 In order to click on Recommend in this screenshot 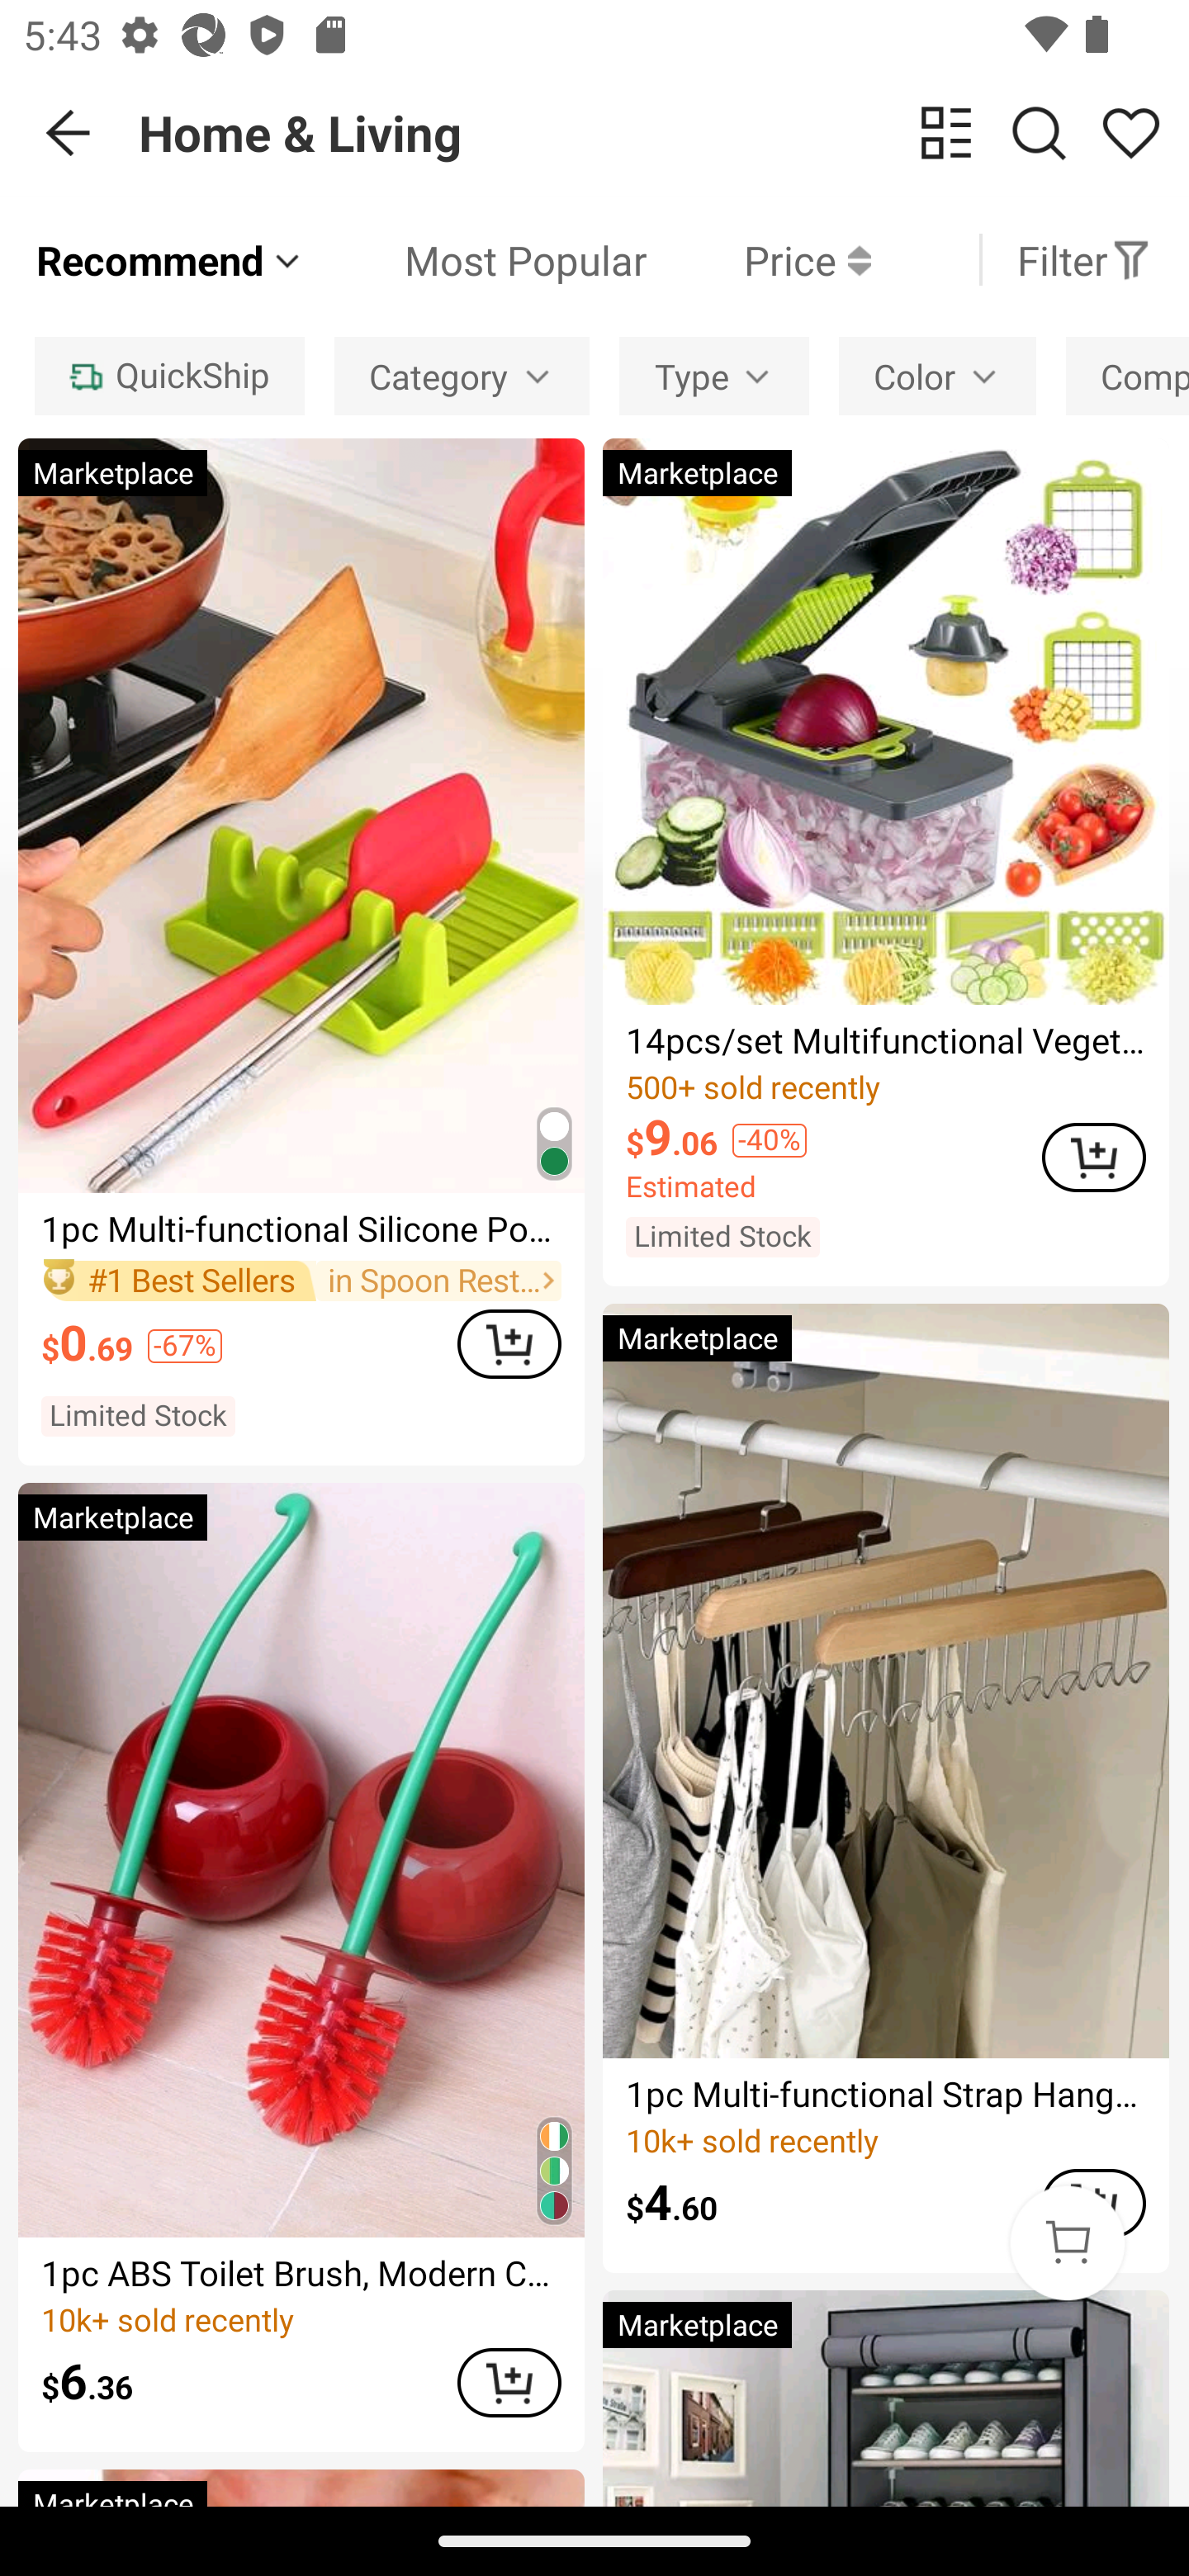, I will do `click(170, 260)`.